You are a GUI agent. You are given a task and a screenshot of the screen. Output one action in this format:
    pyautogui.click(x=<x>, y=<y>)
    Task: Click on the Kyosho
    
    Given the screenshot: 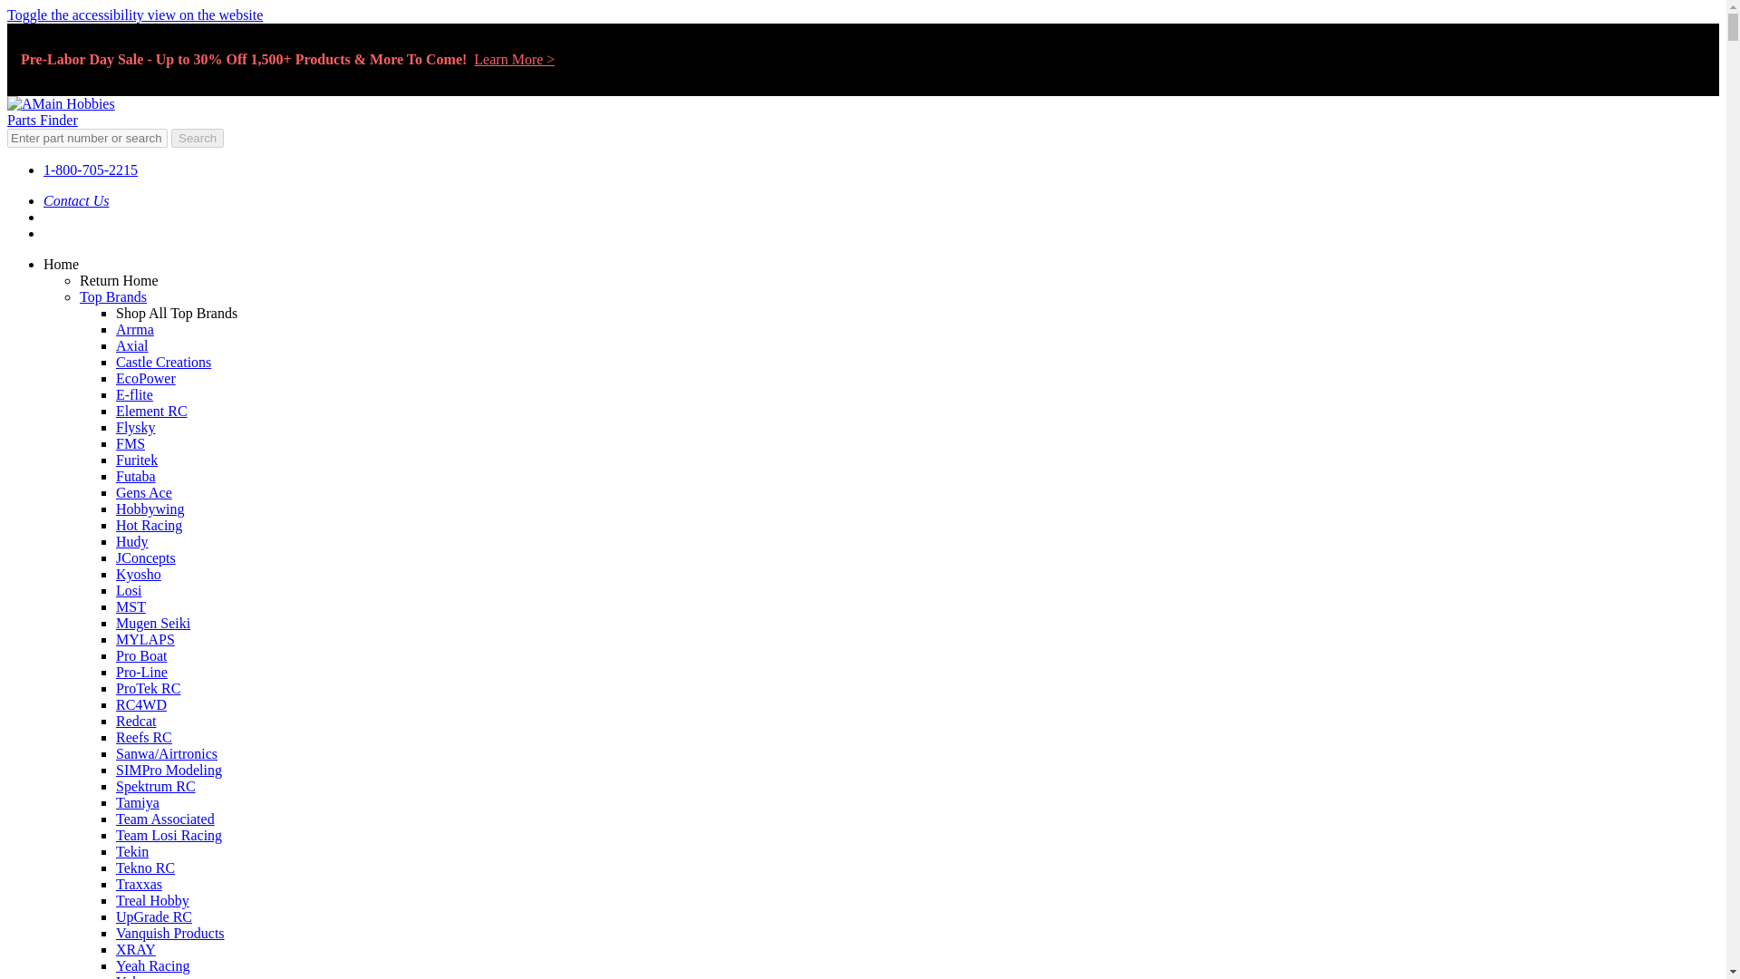 What is the action you would take?
    pyautogui.click(x=139, y=574)
    